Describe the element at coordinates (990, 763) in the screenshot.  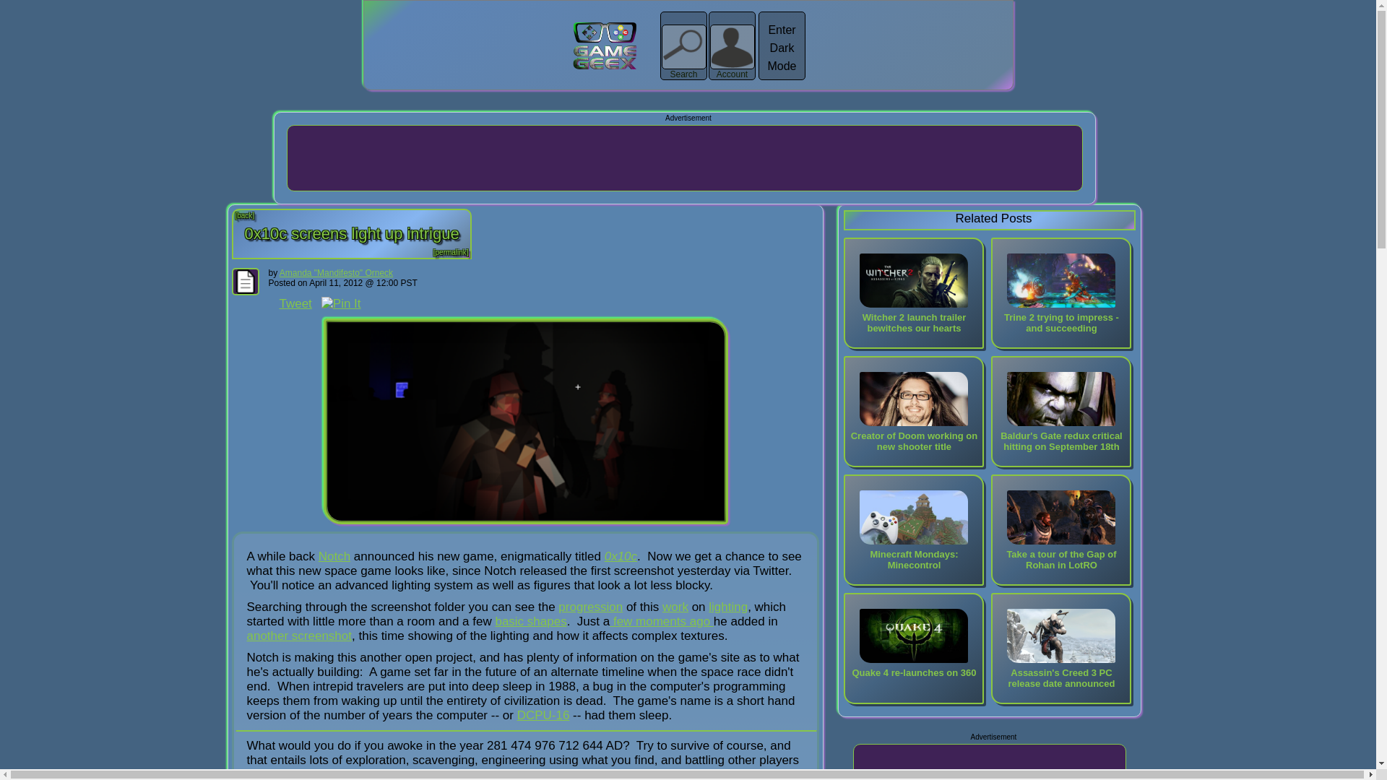
I see `Advertisement` at that location.